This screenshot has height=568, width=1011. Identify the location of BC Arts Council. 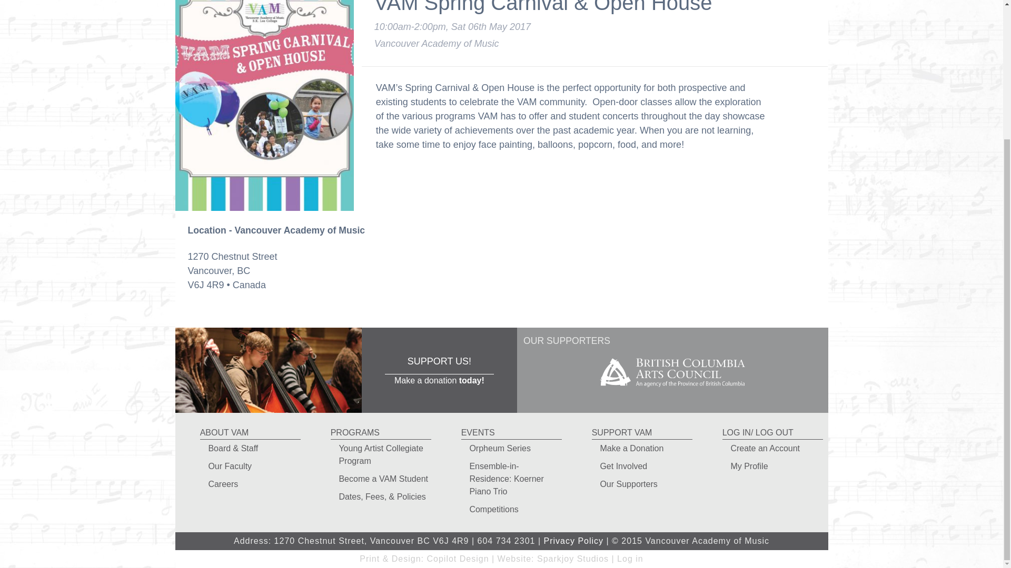
(672, 390).